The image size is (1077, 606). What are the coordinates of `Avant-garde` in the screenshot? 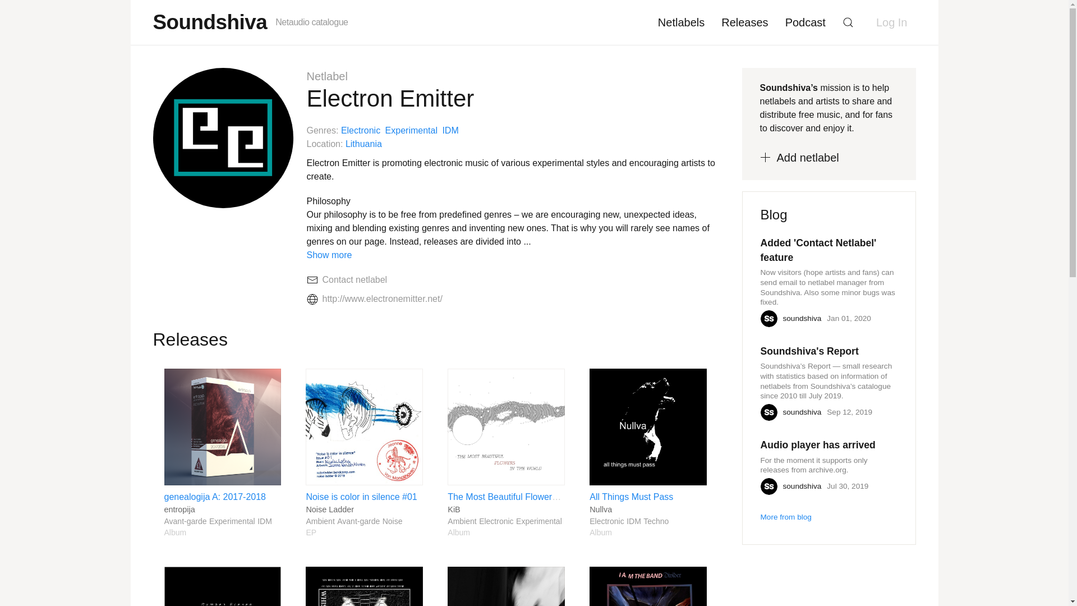 It's located at (185, 521).